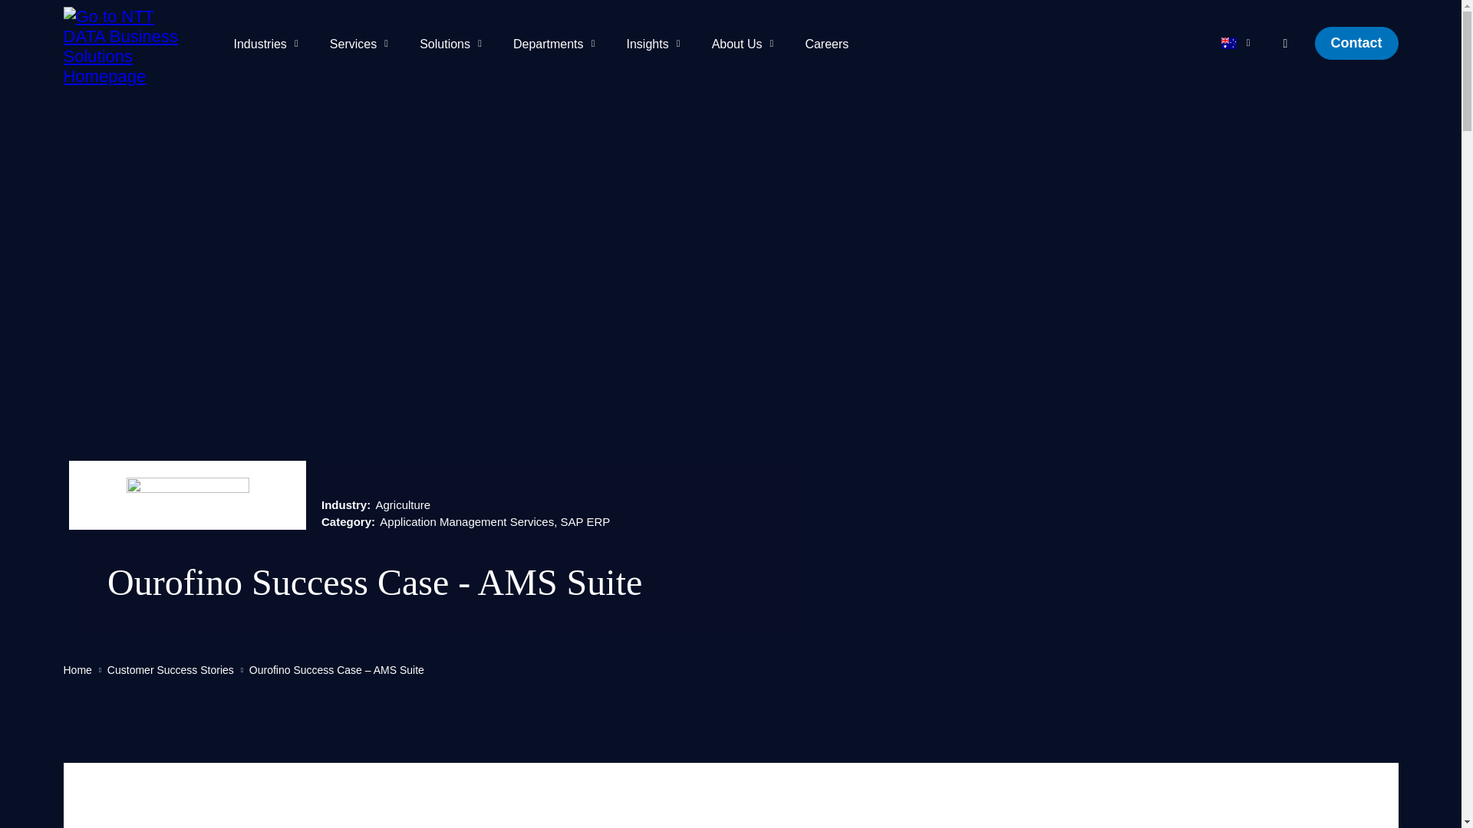  I want to click on Solutions, so click(453, 43).